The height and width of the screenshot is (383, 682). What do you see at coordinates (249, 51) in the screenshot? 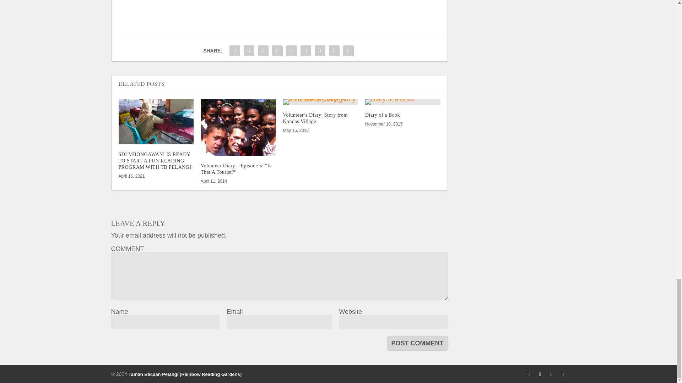
I see `Share "A Library Belonging to All of Us" via Twitter` at bounding box center [249, 51].